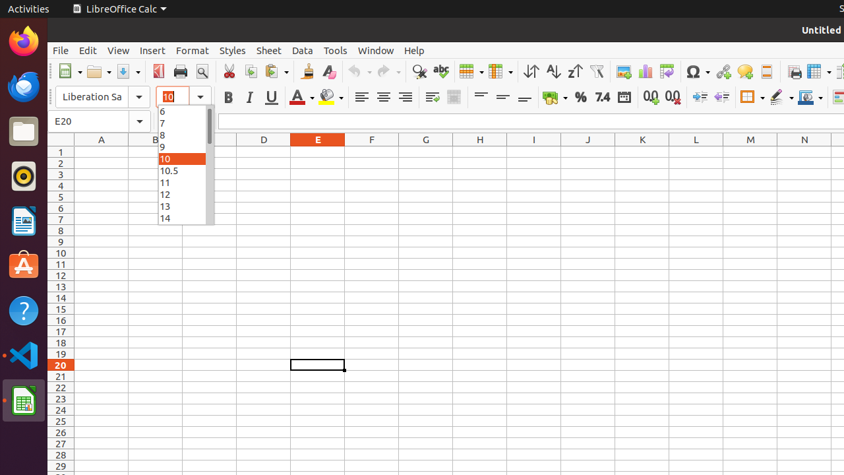 The image size is (844, 475). I want to click on K1, so click(642, 152).